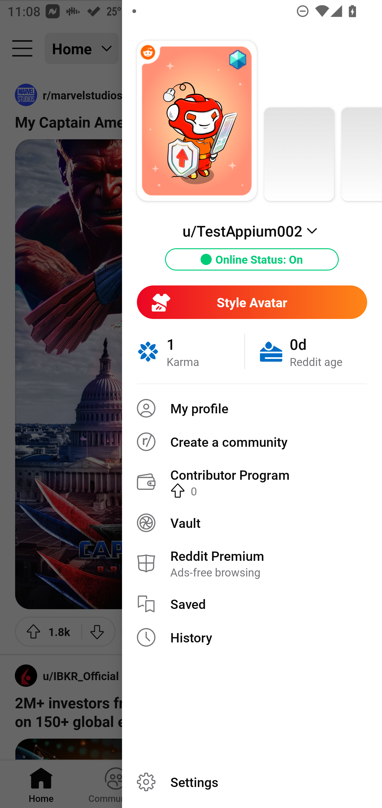 The height and width of the screenshot is (808, 382). What do you see at coordinates (252, 604) in the screenshot?
I see `Saved` at bounding box center [252, 604].